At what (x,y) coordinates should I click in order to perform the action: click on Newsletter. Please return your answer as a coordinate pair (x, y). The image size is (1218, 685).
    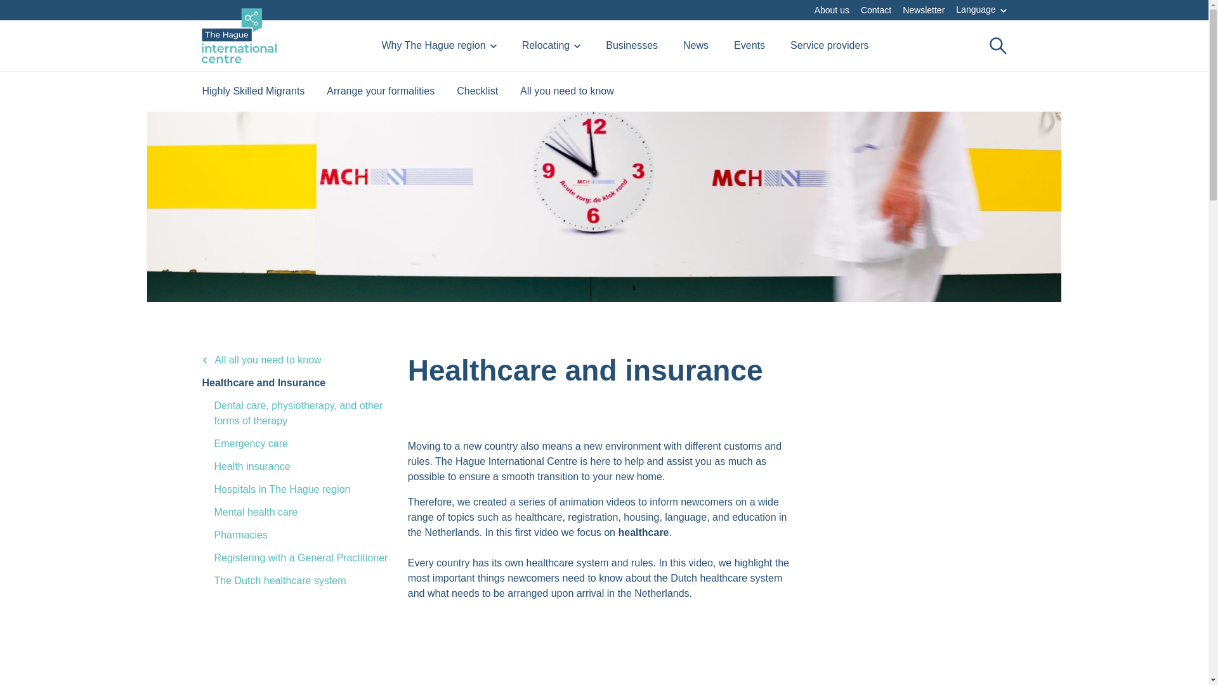
    Looking at the image, I should click on (924, 10).